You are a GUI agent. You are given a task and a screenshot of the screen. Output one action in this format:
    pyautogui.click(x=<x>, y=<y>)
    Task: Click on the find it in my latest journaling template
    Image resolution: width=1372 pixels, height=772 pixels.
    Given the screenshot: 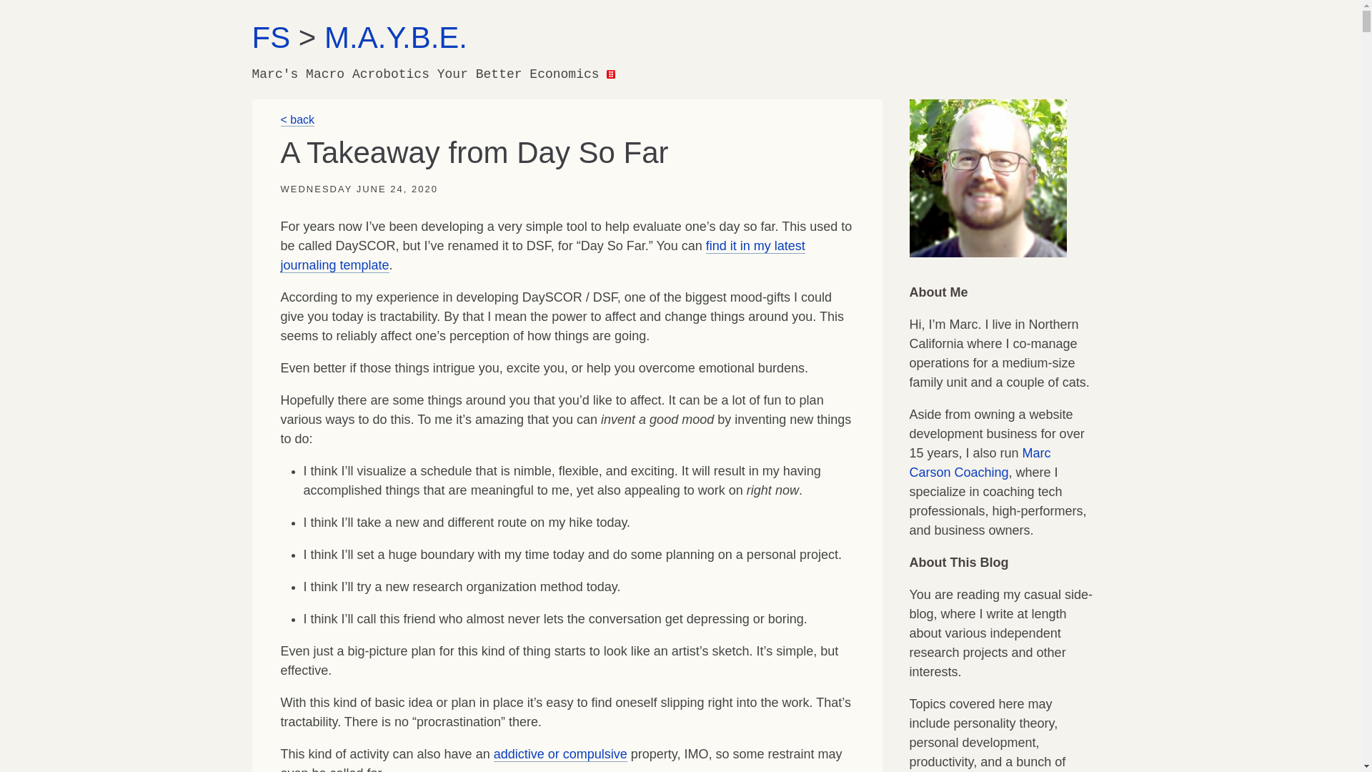 What is the action you would take?
    pyautogui.click(x=542, y=256)
    